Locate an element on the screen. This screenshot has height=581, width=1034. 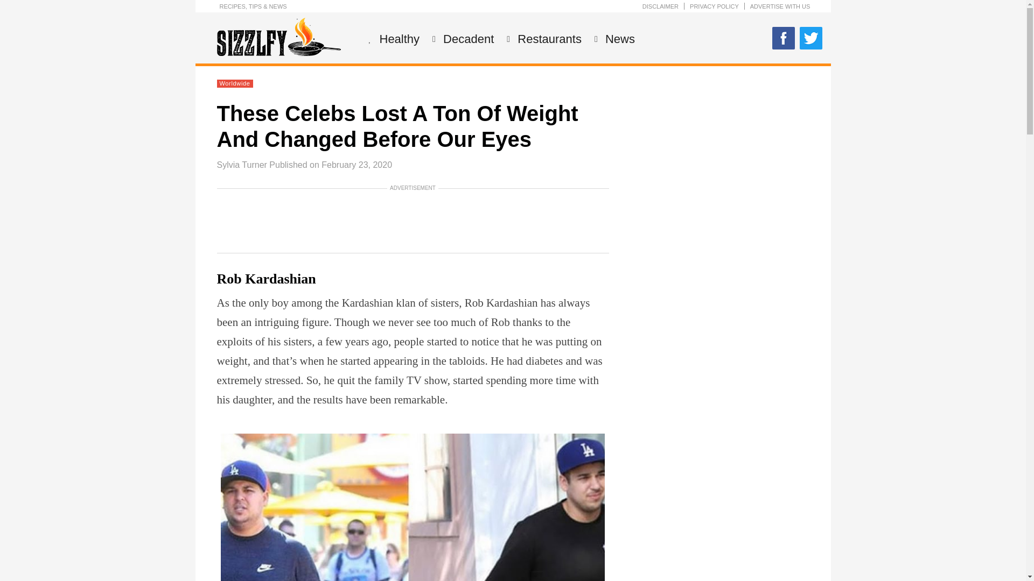
Decadent is located at coordinates (467, 39).